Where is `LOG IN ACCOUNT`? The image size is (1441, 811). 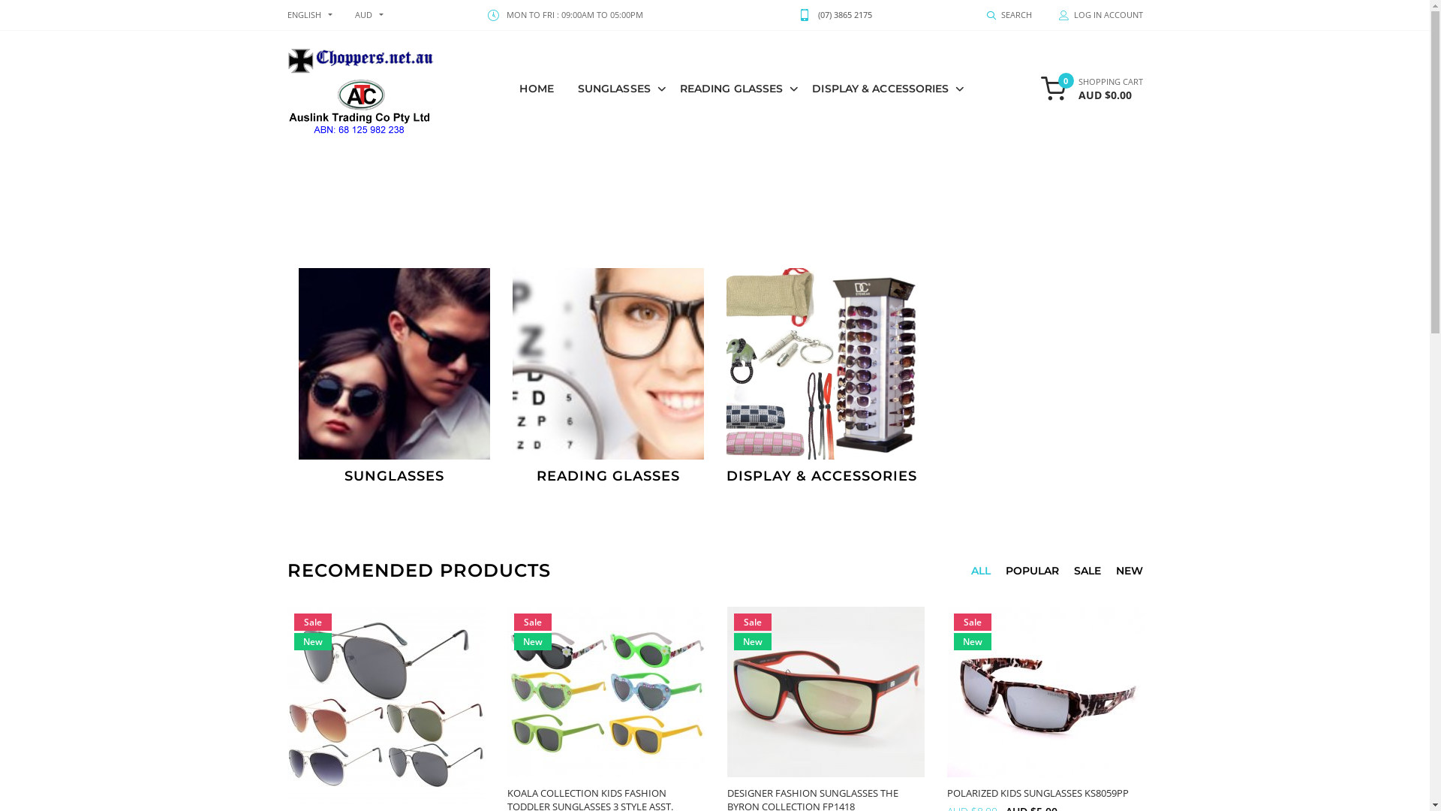 LOG IN ACCOUNT is located at coordinates (1094, 15).